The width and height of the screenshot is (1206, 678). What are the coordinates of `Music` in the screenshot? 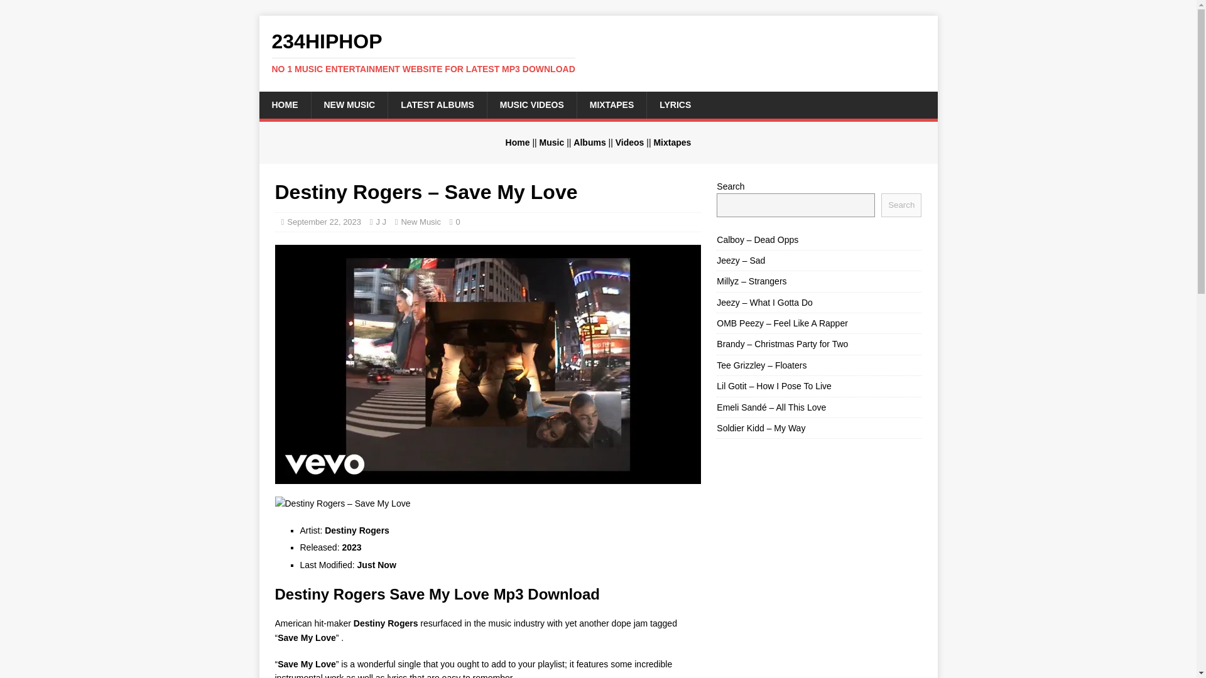 It's located at (551, 143).